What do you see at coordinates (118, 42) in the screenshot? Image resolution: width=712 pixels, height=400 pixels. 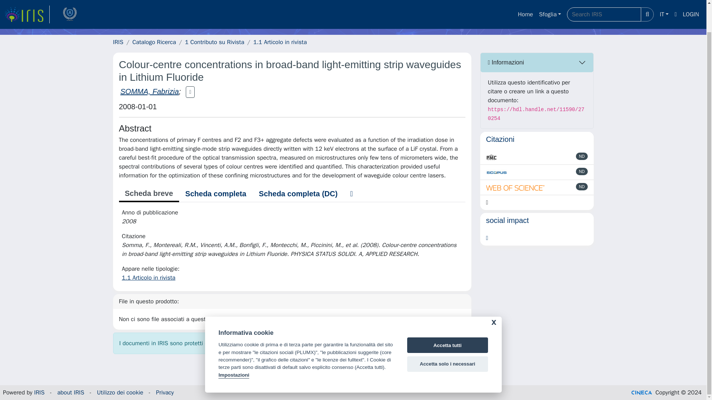 I see `IRIS` at bounding box center [118, 42].